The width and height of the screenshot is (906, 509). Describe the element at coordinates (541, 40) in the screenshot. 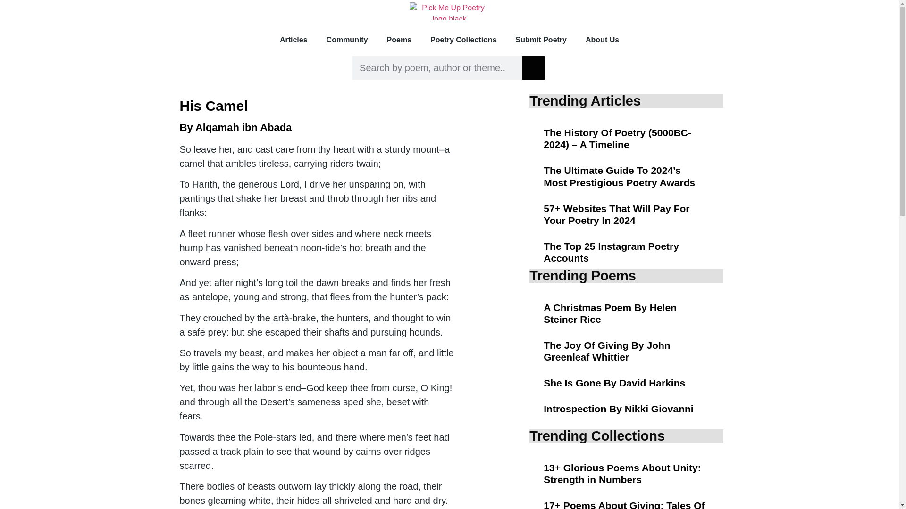

I see `Submit Poetry` at that location.